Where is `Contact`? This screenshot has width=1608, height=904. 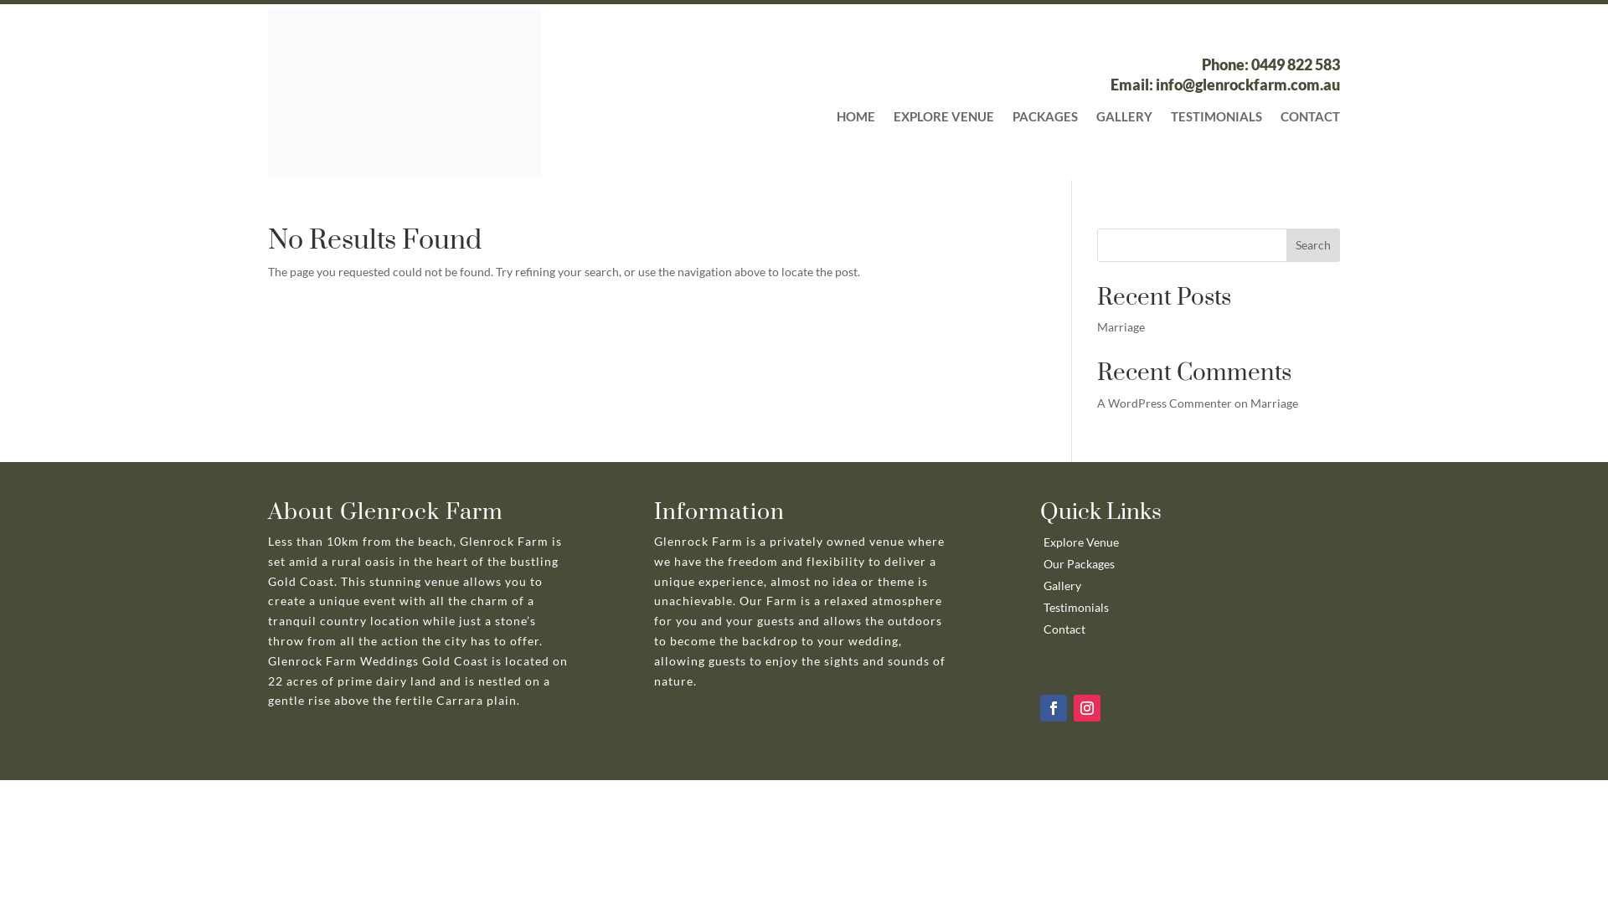 Contact is located at coordinates (1064, 629).